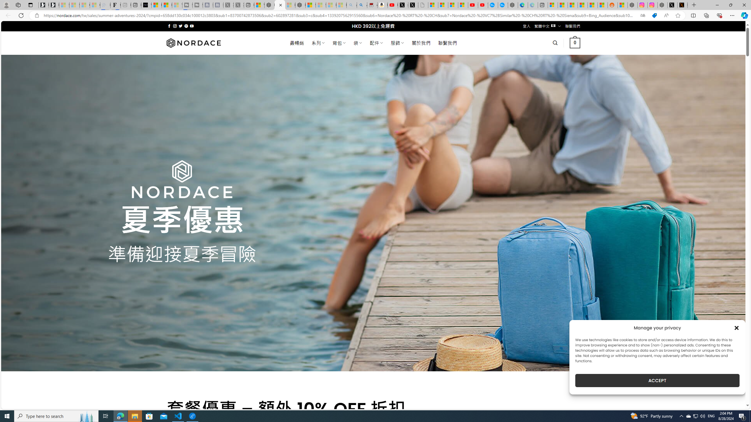 The width and height of the screenshot is (751, 422). What do you see at coordinates (375, 16) in the screenshot?
I see `App bar` at bounding box center [375, 16].